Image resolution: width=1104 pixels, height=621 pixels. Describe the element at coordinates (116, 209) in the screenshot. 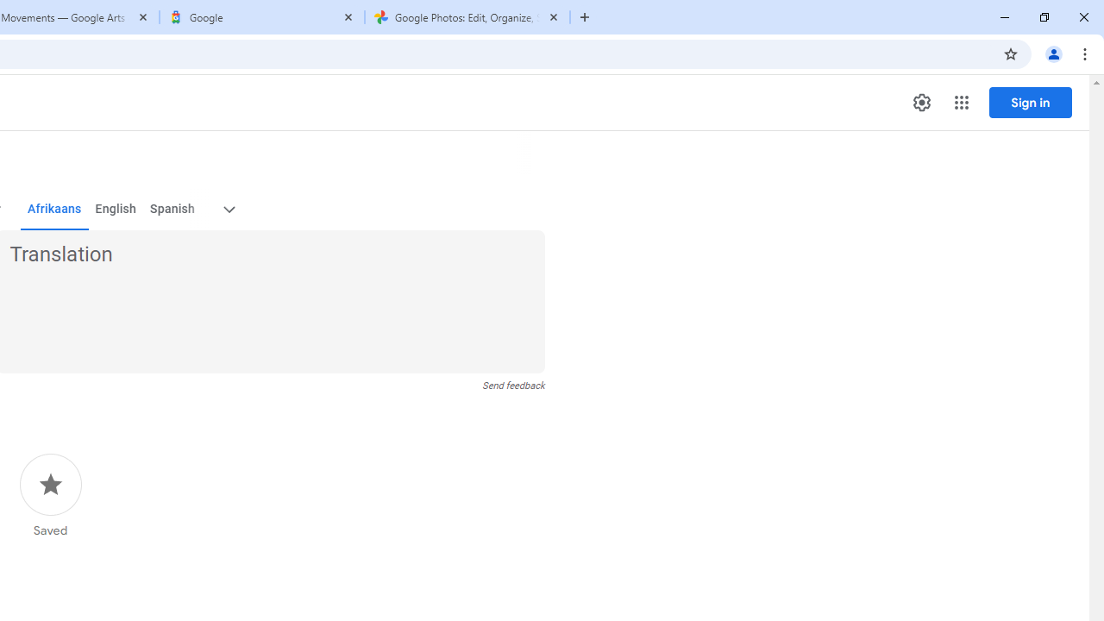

I see `English` at that location.